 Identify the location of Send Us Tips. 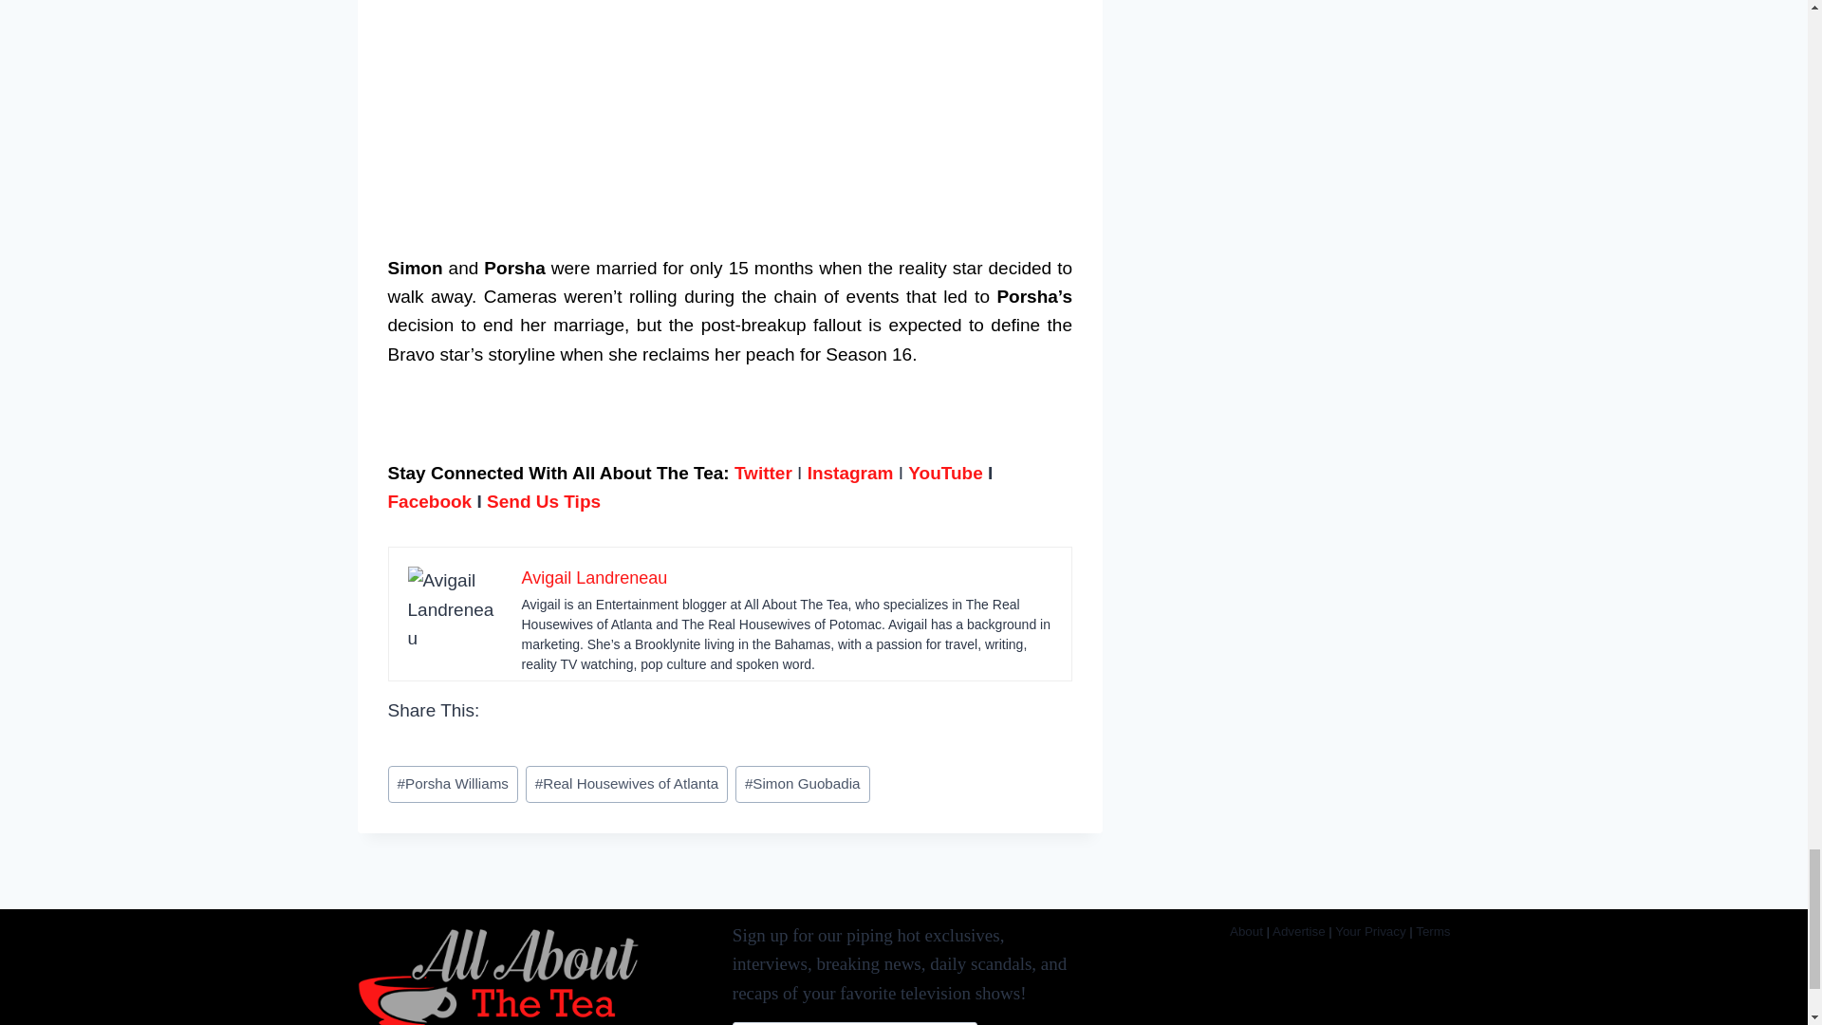
(543, 501).